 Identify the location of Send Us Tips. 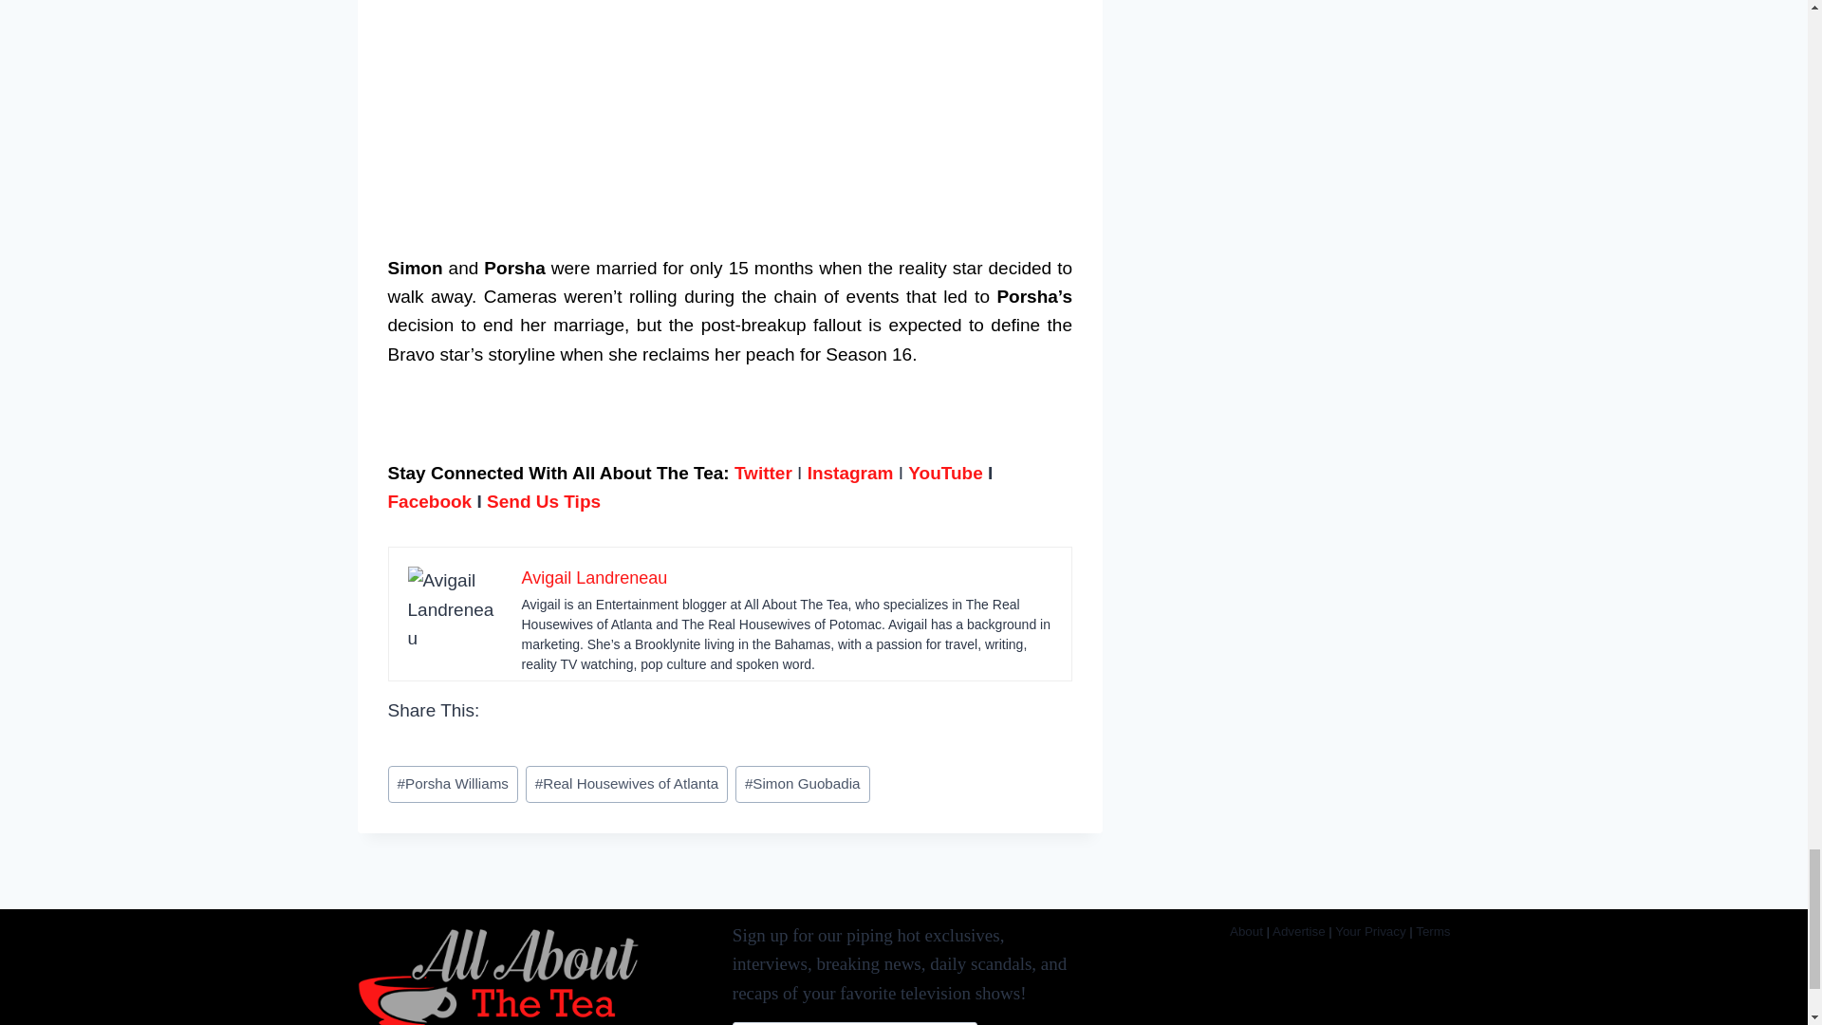
(543, 501).